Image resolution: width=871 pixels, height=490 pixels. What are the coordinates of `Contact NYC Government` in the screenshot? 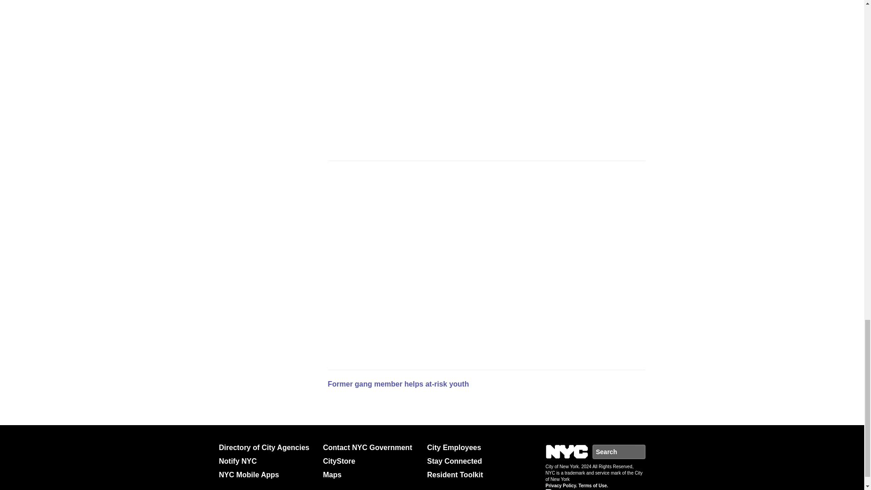 It's located at (371, 448).